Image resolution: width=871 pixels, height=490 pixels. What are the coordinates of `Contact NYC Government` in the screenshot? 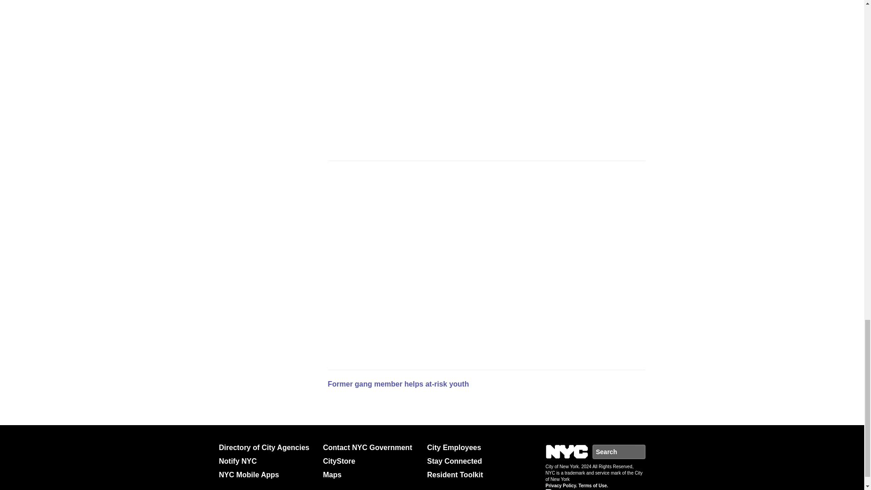 It's located at (371, 448).